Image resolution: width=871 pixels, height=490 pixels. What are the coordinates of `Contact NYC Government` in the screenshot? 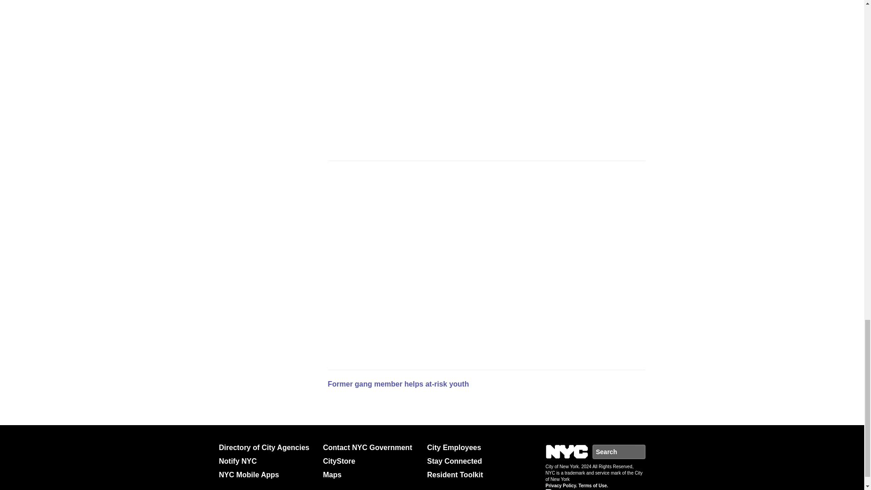 It's located at (371, 448).